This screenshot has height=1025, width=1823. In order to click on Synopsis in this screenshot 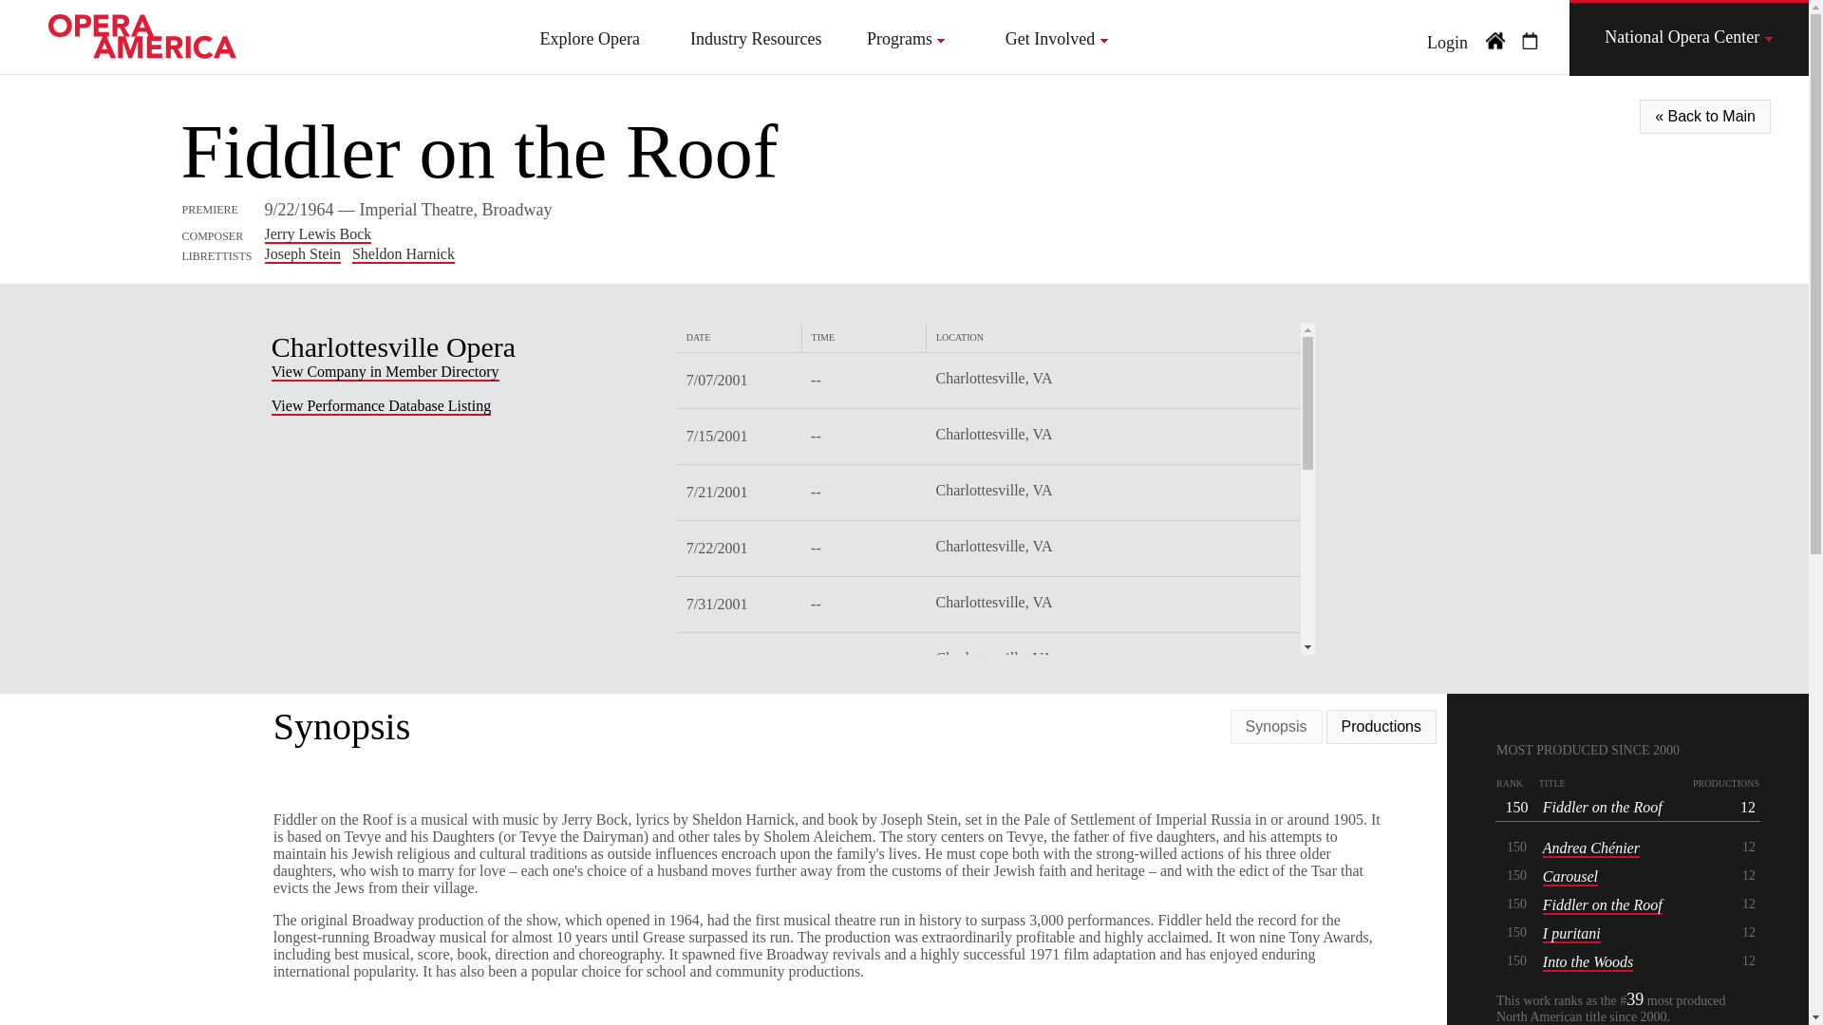, I will do `click(1276, 726)`.